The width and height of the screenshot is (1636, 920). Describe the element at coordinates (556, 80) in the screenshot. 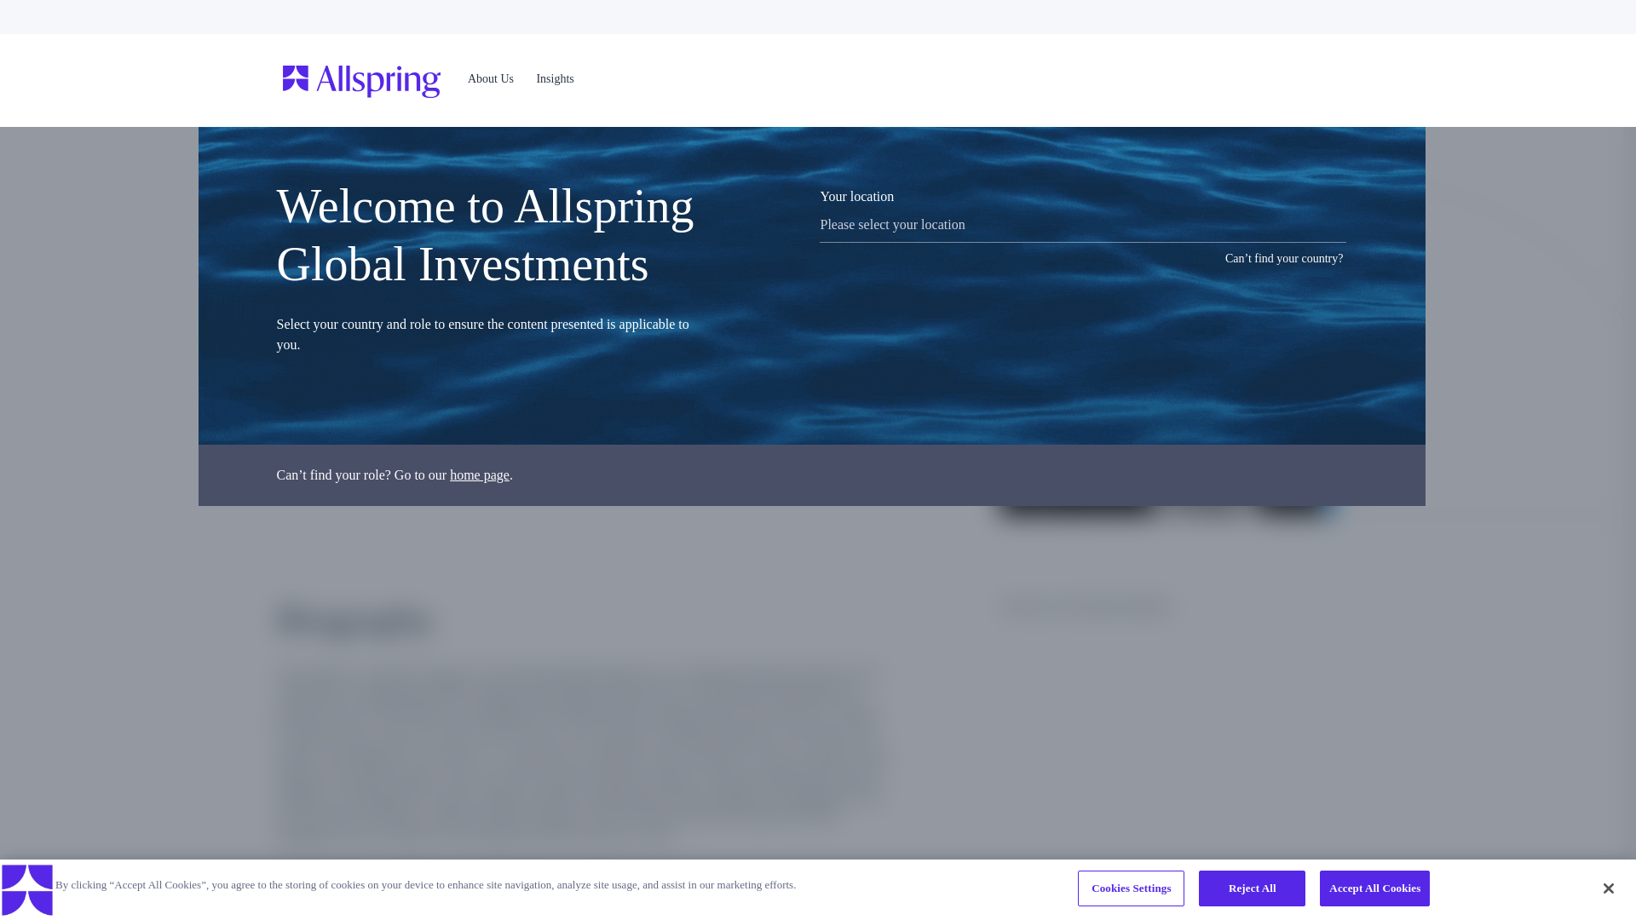

I see `Insights` at that location.